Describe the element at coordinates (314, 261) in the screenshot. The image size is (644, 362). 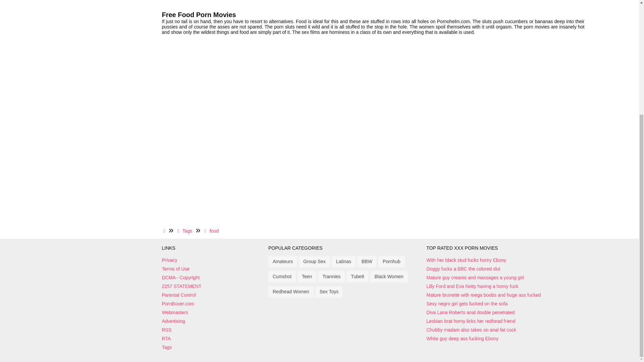
I see `Group Sex` at that location.